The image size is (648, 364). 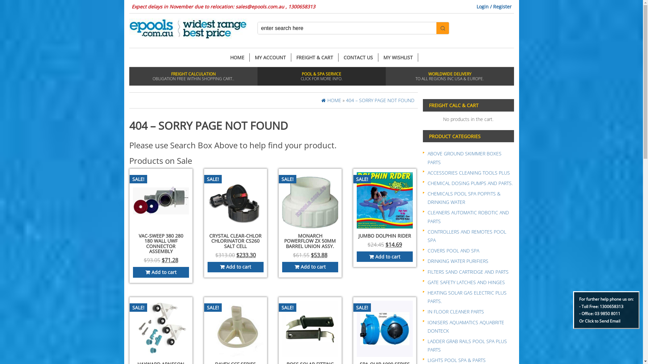 I want to click on LADDER GRAB RAILS POOL SPA PLUS PARTS, so click(x=467, y=345).